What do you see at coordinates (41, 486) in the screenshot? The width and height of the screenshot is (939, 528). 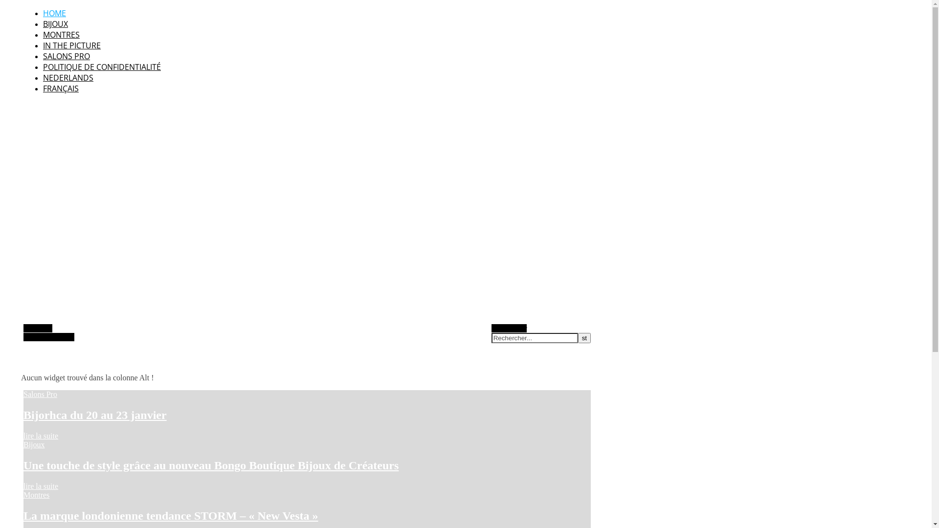 I see `lire la suite` at bounding box center [41, 486].